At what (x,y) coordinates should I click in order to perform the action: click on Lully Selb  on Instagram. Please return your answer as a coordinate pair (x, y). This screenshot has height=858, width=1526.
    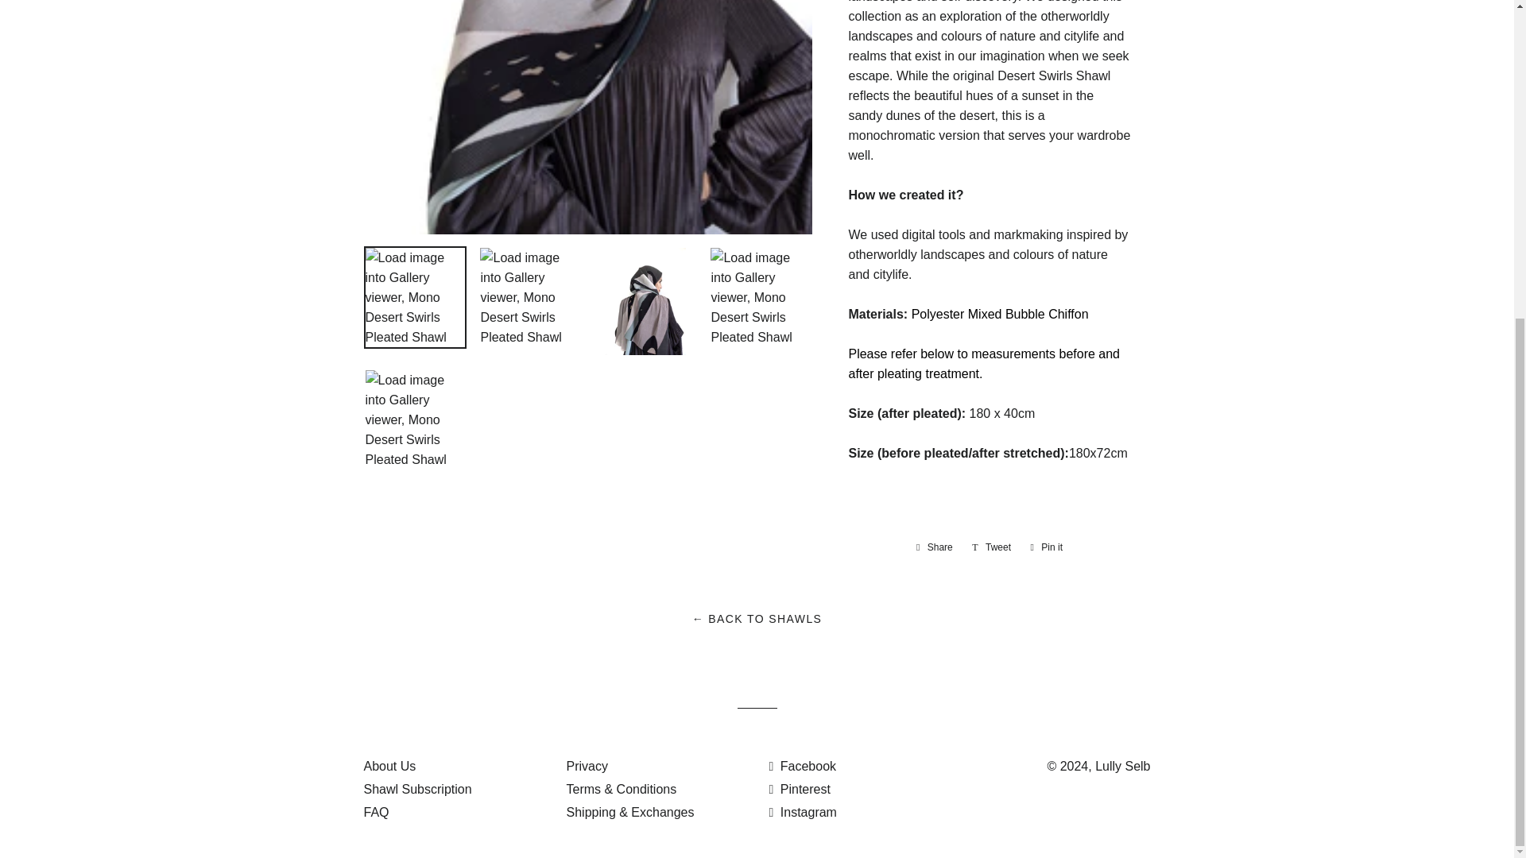
    Looking at the image, I should click on (803, 812).